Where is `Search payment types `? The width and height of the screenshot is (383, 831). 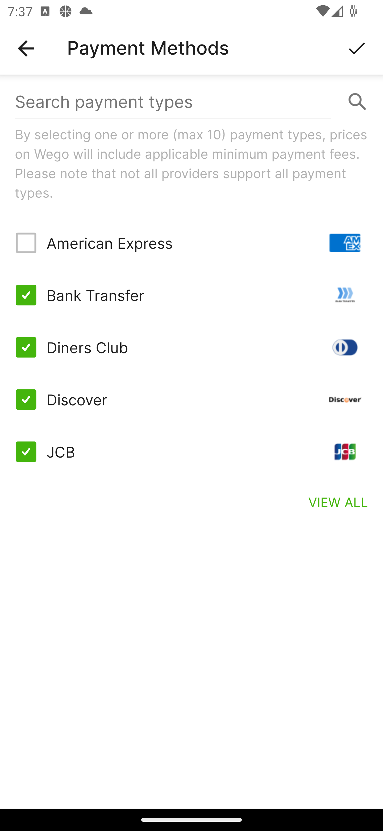
Search payment types  is located at coordinates (191, 102).